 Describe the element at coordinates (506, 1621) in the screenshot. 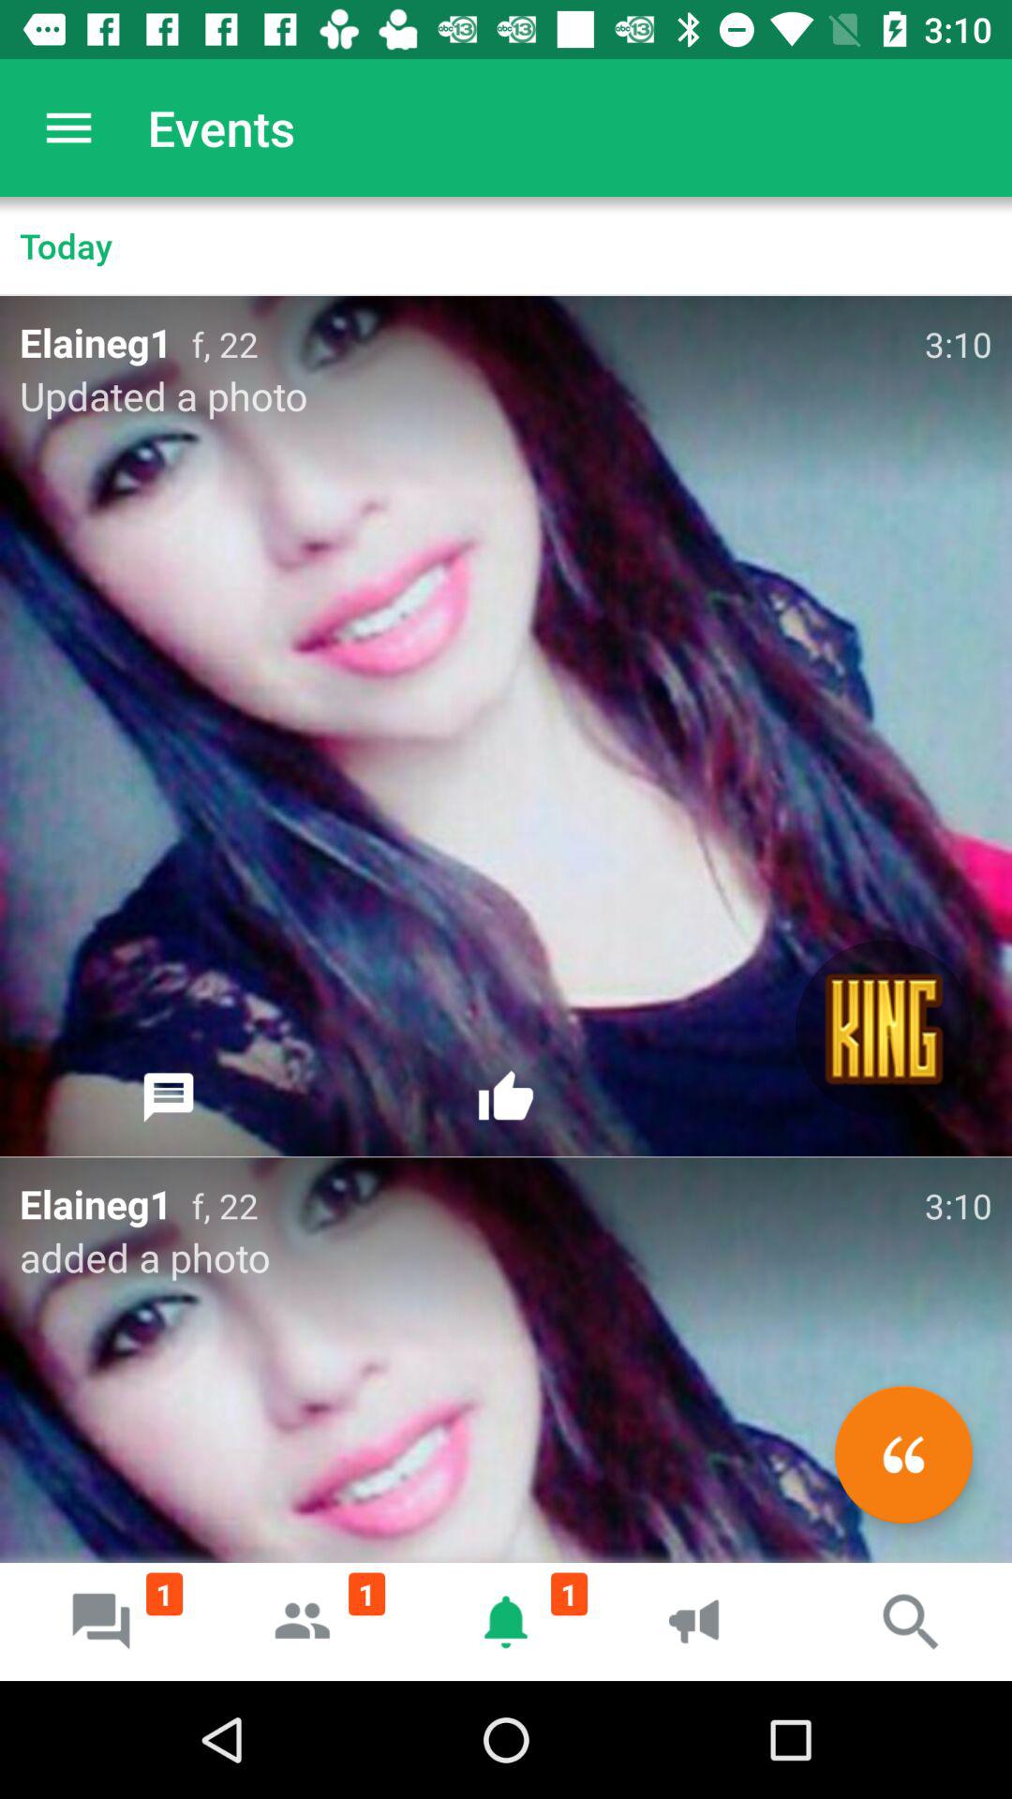

I see `click on the notification icon` at that location.